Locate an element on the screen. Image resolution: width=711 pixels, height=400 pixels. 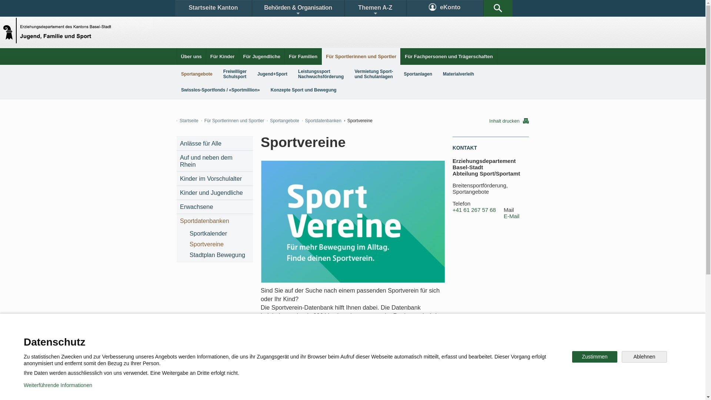
Facebook is located at coordinates (267, 364).